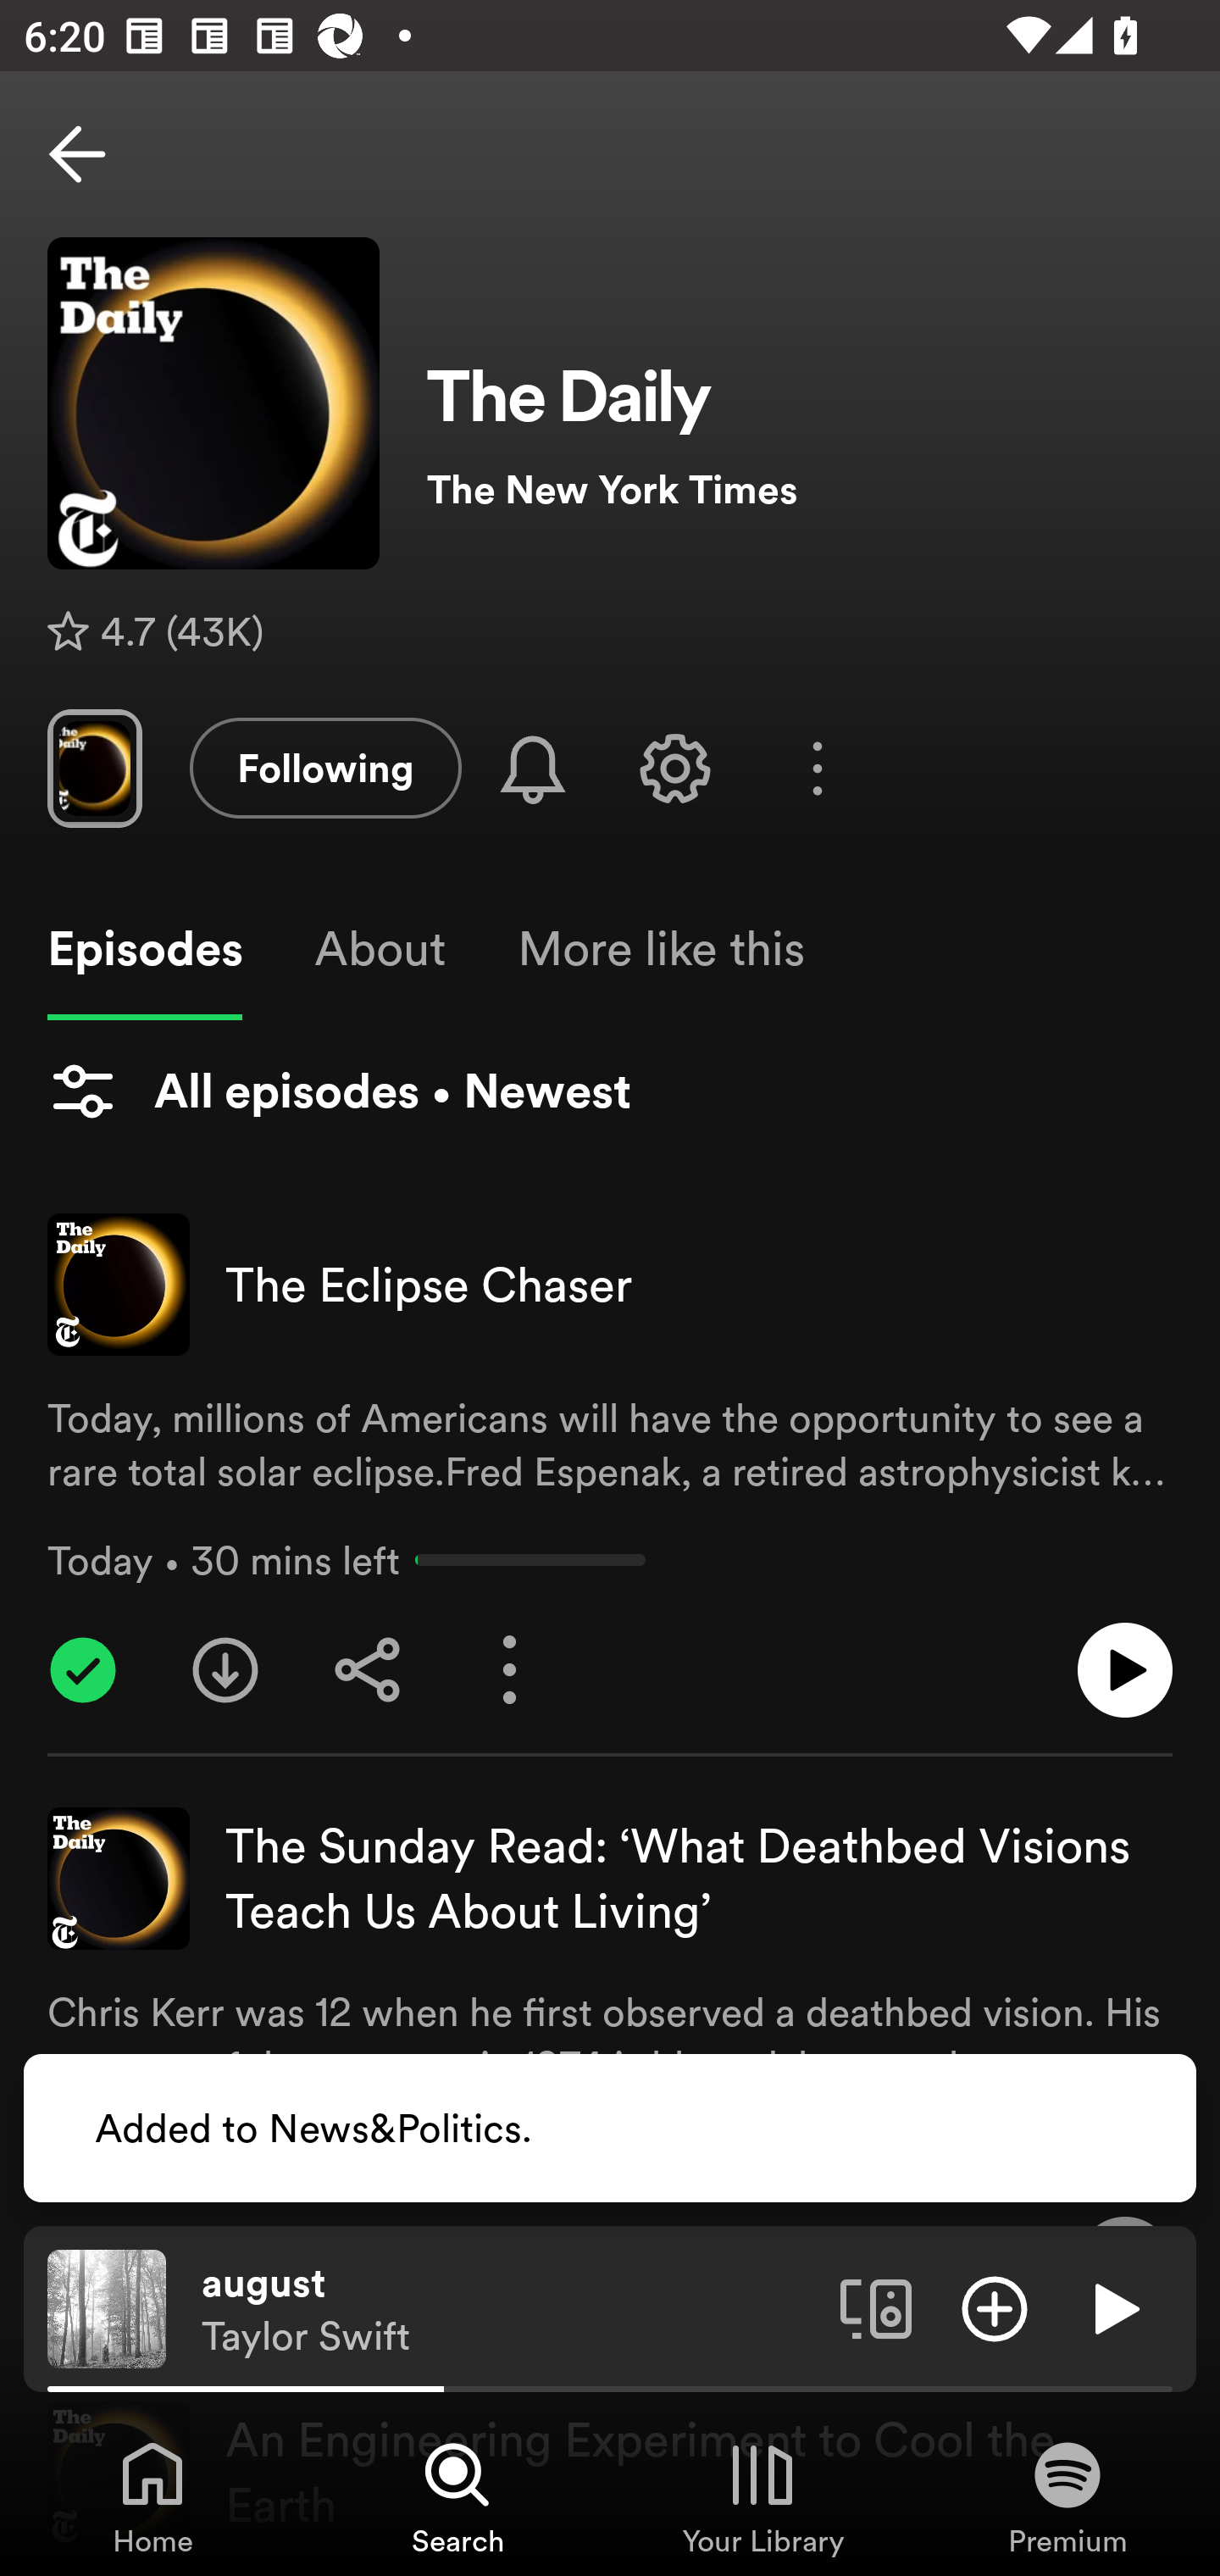 This screenshot has width=1220, height=2576. Describe the element at coordinates (152, 2496) in the screenshot. I see `Home, Tab 1 of 4 Home Home` at that location.